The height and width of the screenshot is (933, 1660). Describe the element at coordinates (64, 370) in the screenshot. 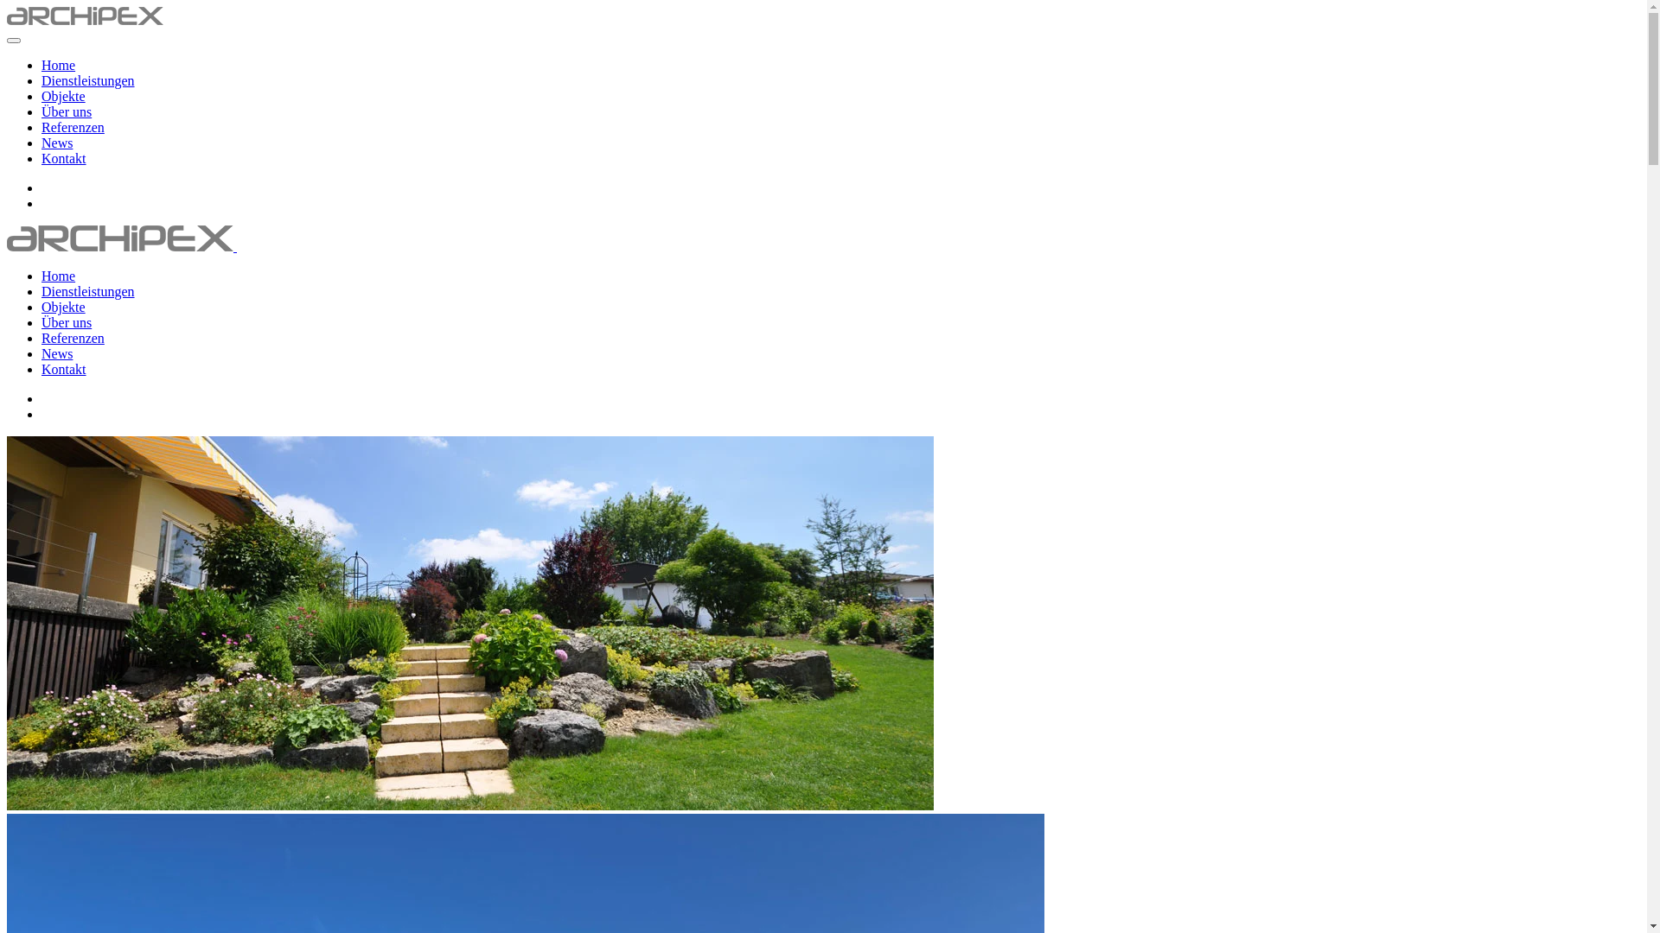

I see `Kontakt` at that location.